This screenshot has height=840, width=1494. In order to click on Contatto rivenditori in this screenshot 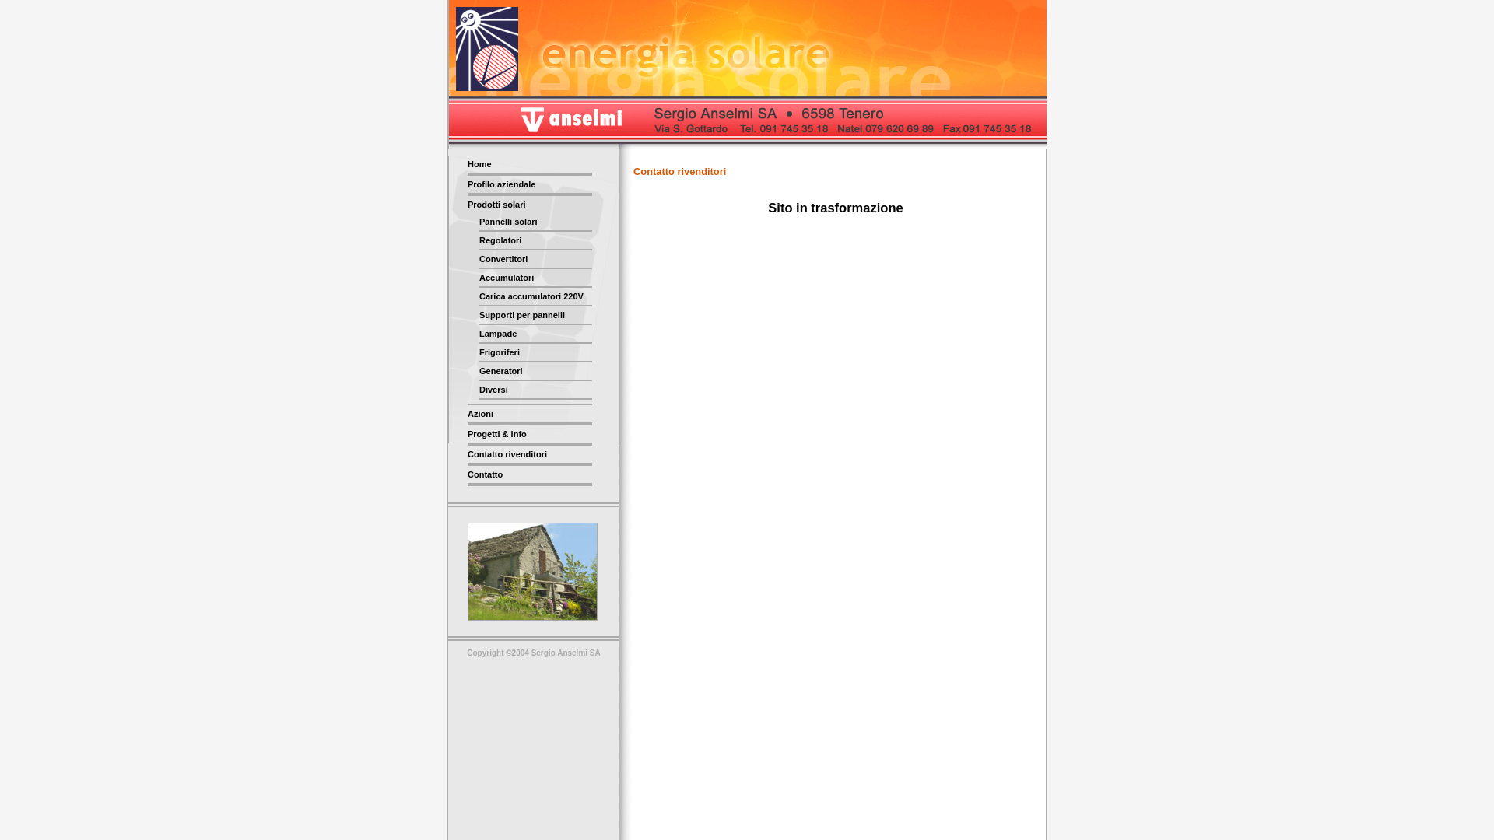, I will do `click(530, 455)`.